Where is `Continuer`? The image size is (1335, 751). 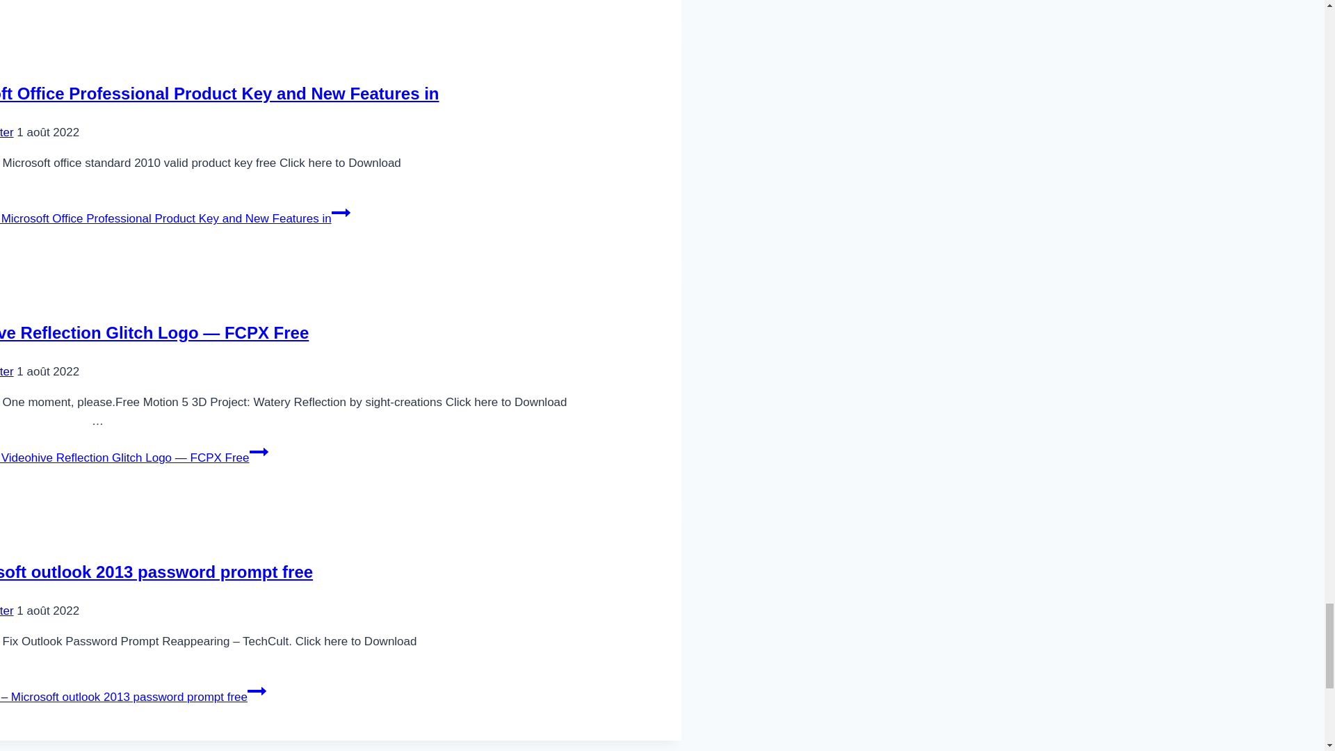
Continuer is located at coordinates (341, 212).